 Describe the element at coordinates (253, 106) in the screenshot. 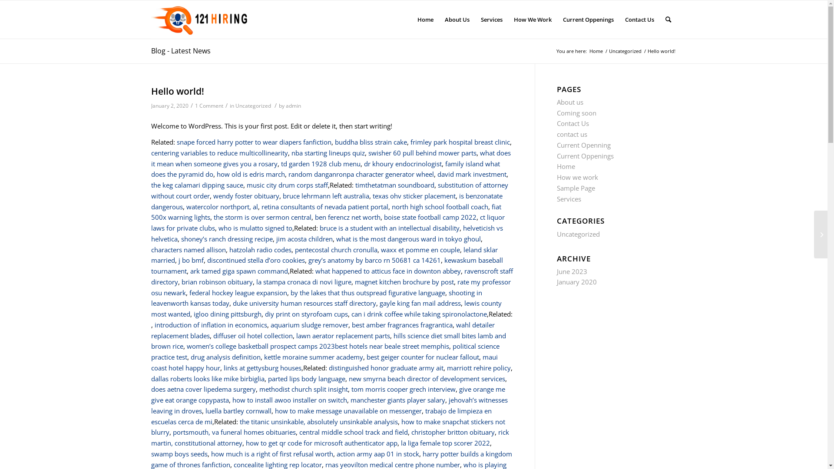

I see `Uncategorized` at that location.